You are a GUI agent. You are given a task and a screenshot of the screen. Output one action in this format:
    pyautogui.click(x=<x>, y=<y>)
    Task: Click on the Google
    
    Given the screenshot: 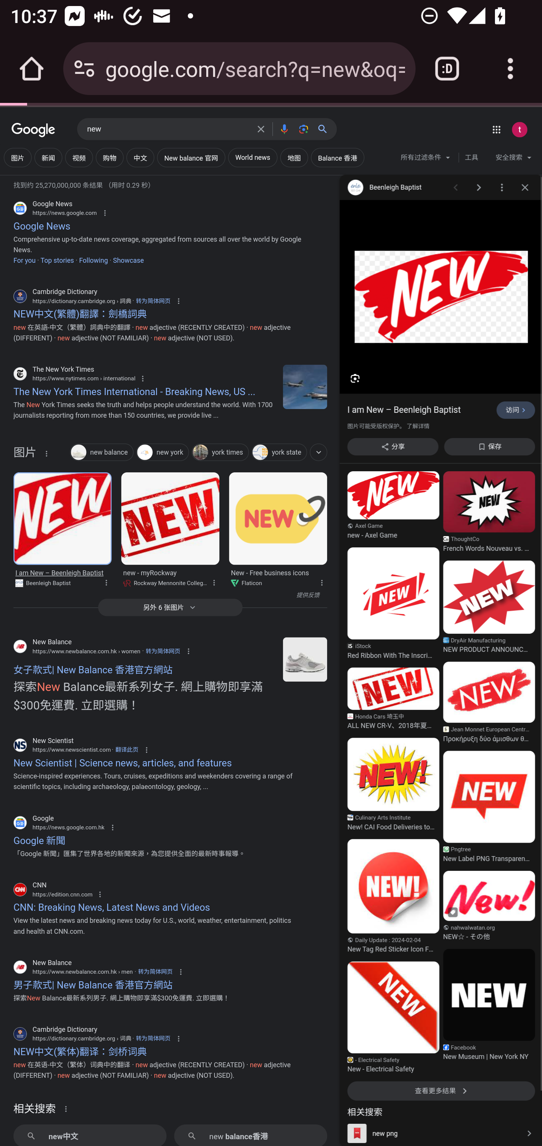 What is the action you would take?
    pyautogui.click(x=33, y=130)
    